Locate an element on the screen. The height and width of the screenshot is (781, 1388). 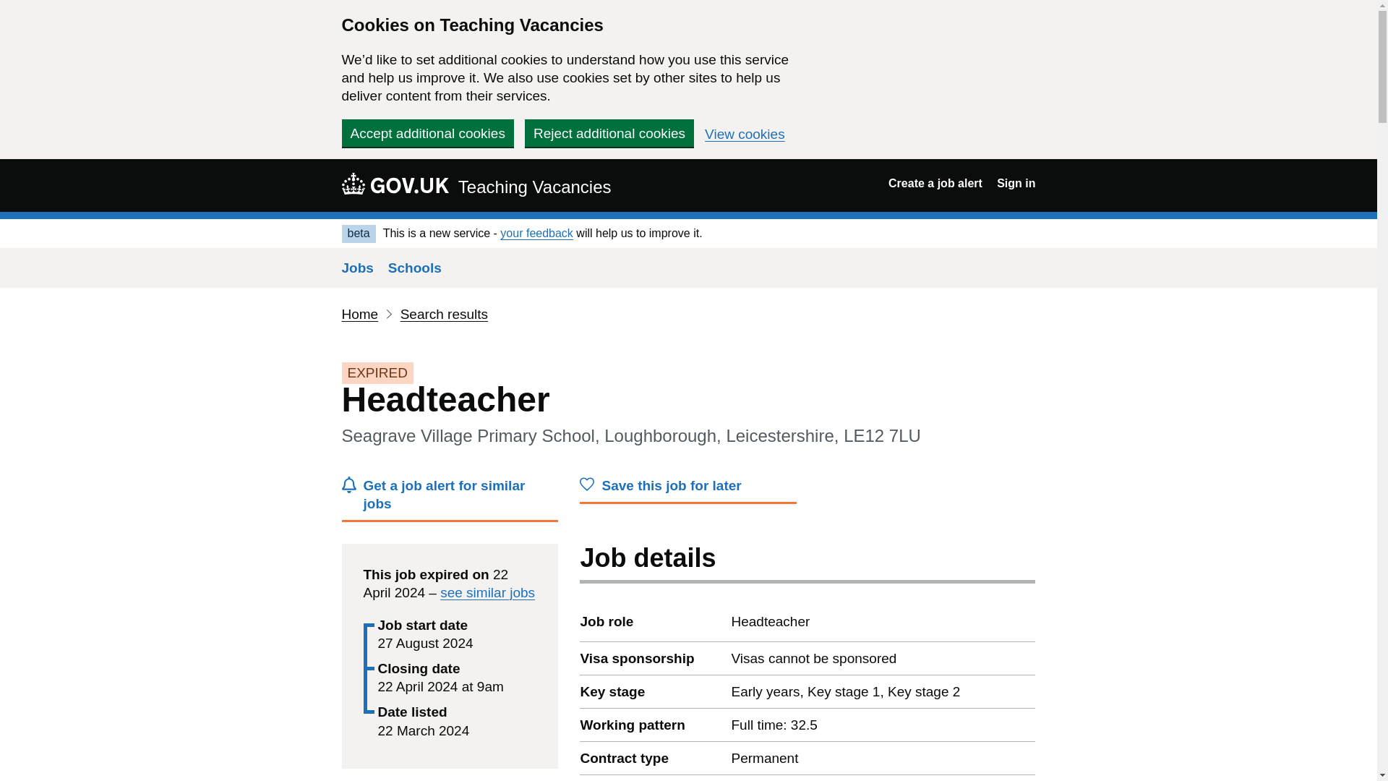
Accept additional cookies is located at coordinates (427, 133).